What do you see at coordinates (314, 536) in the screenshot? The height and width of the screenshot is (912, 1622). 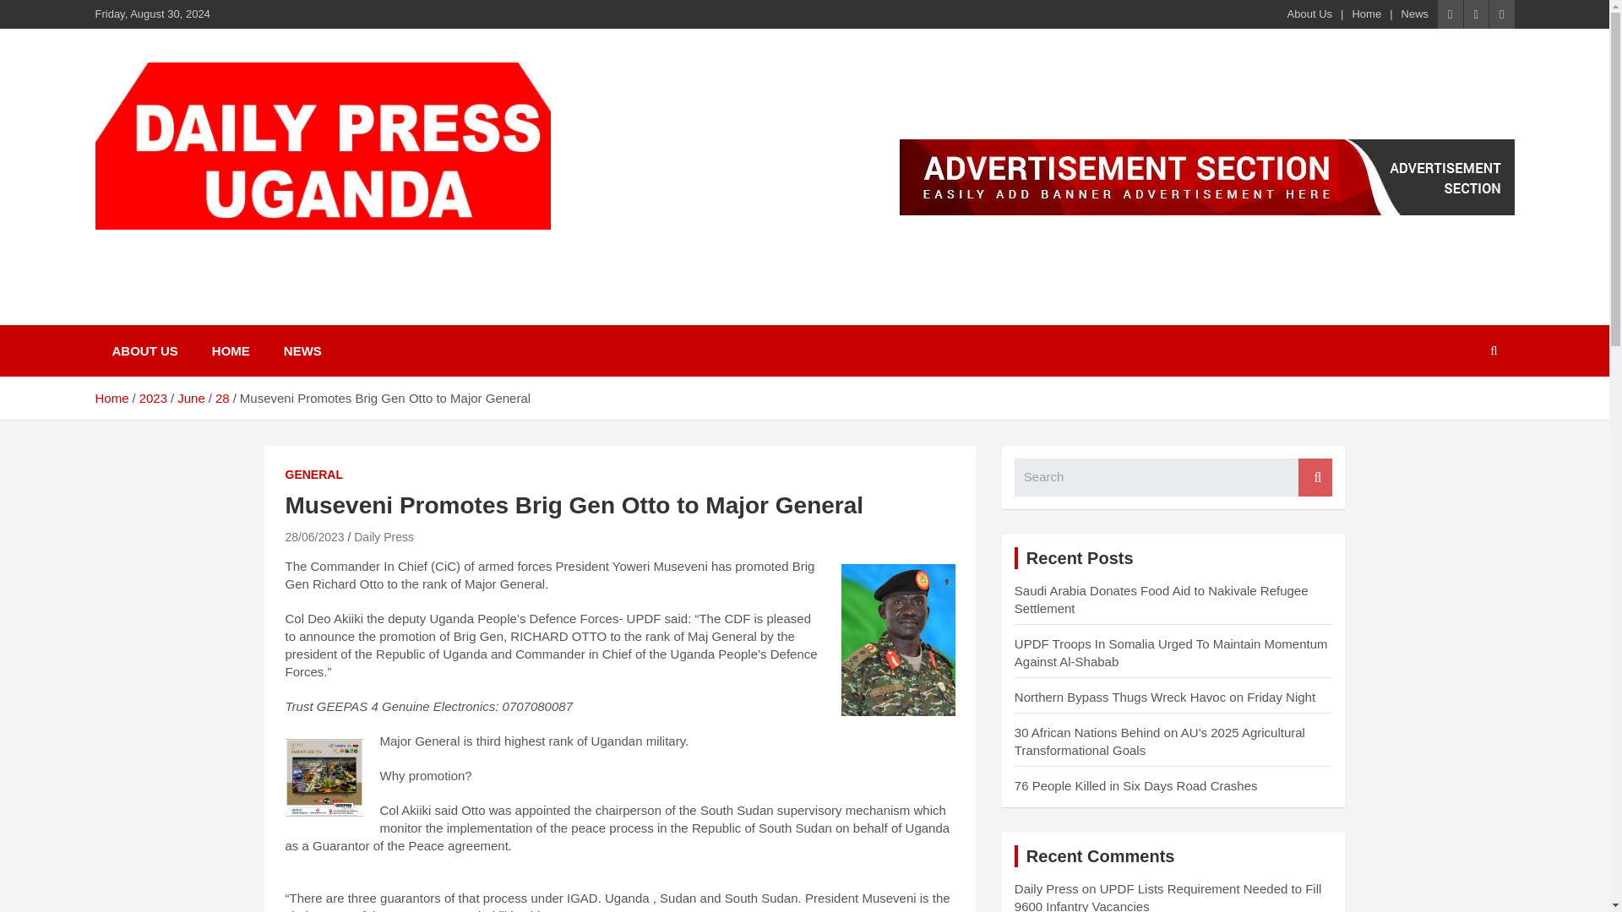 I see `Museveni Promotes Brig Gen Otto to Major General` at bounding box center [314, 536].